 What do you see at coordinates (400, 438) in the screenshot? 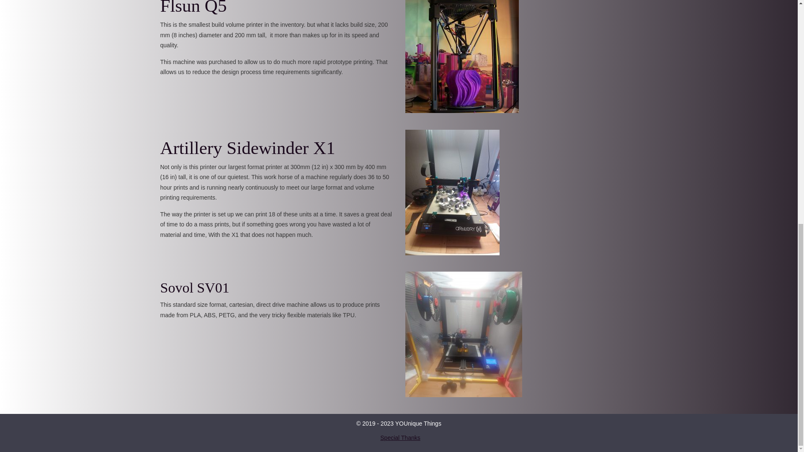
I see `Special Thanks` at bounding box center [400, 438].